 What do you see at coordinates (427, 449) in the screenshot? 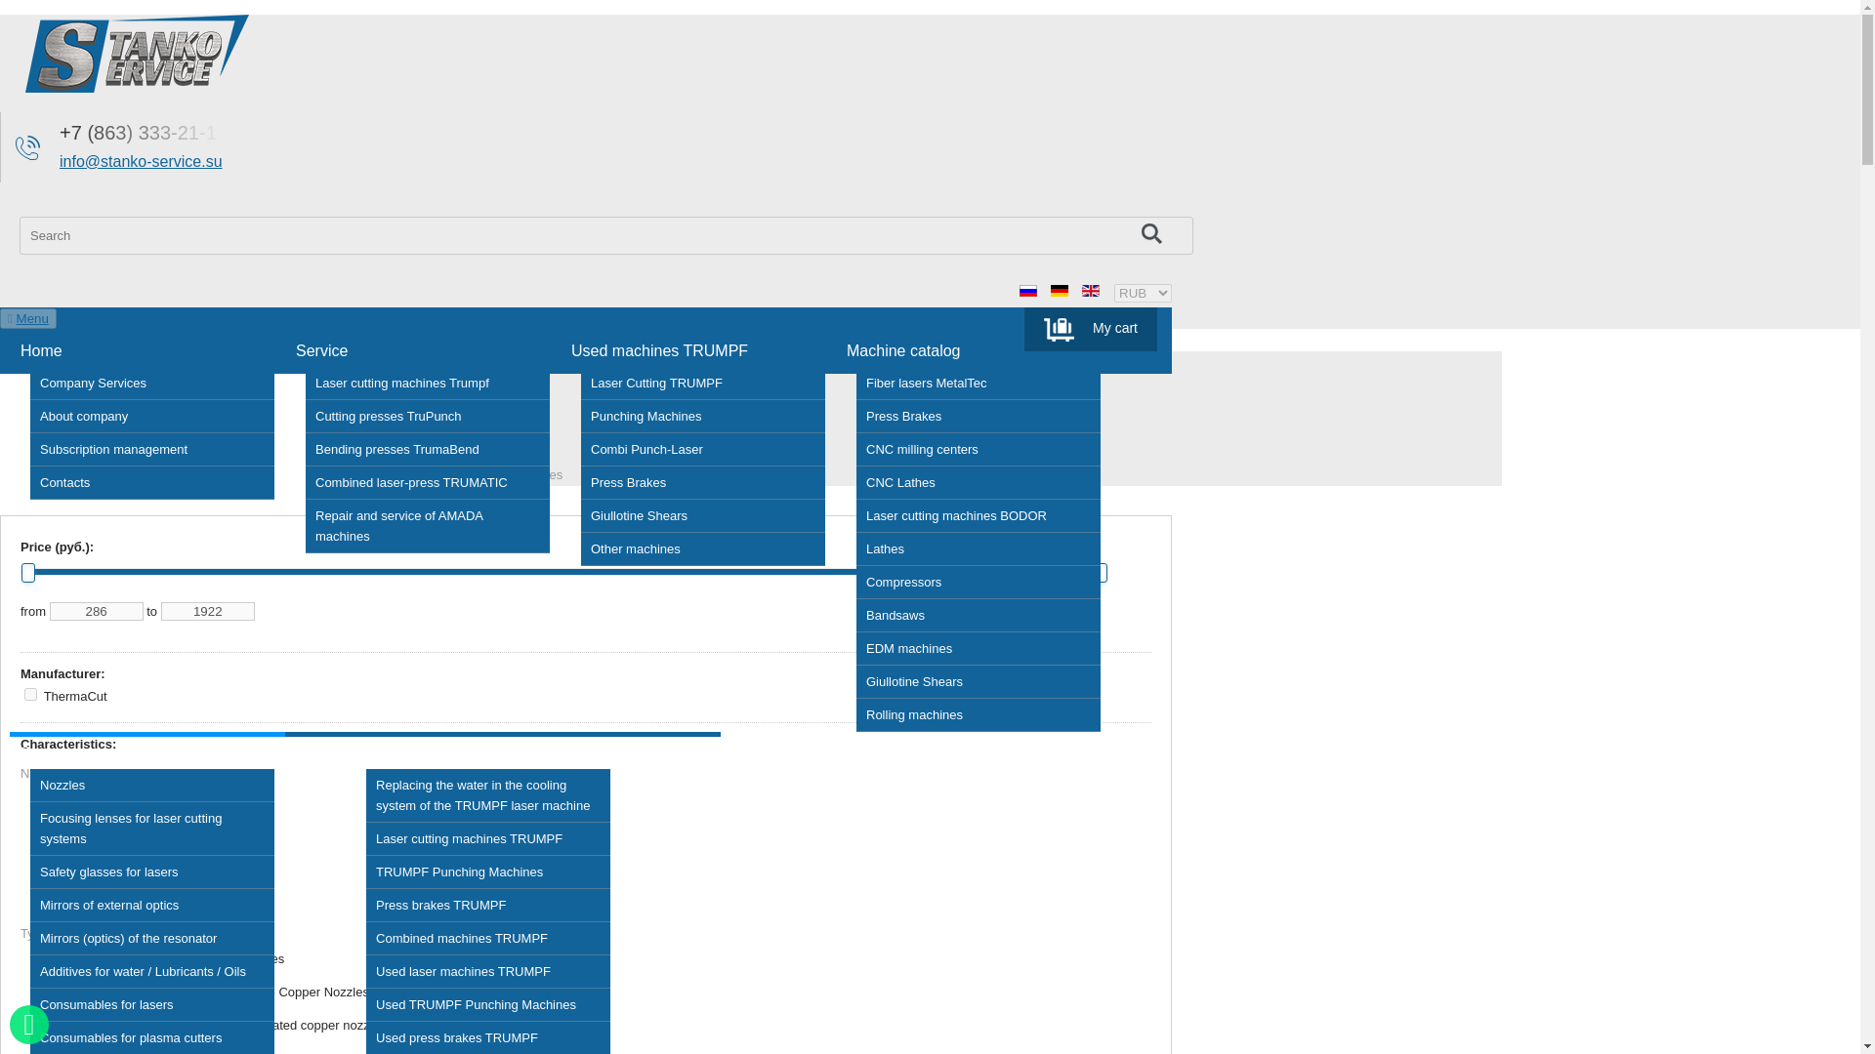
I see `Bending presses TrumaBend` at bounding box center [427, 449].